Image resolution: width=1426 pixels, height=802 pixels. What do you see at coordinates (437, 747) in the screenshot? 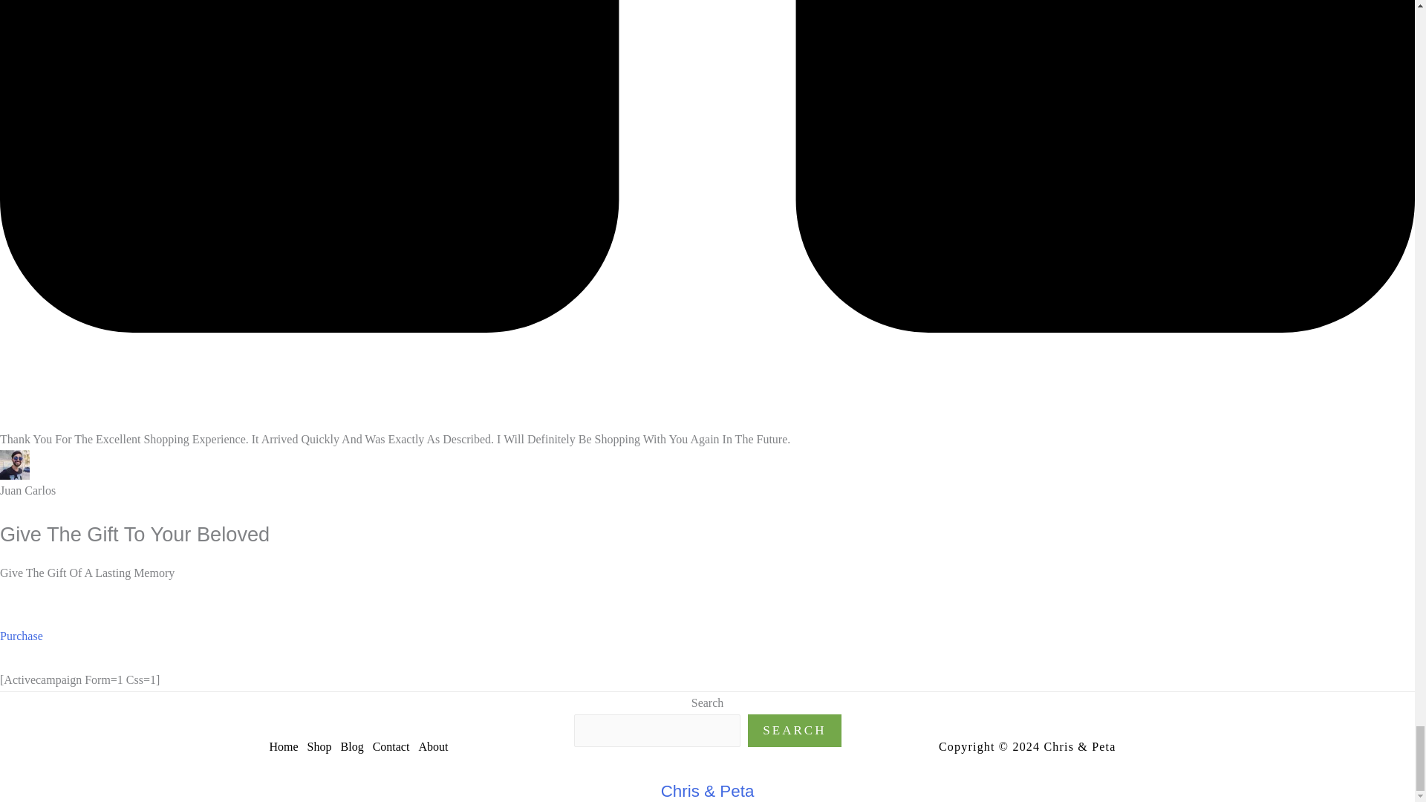
I see `About` at bounding box center [437, 747].